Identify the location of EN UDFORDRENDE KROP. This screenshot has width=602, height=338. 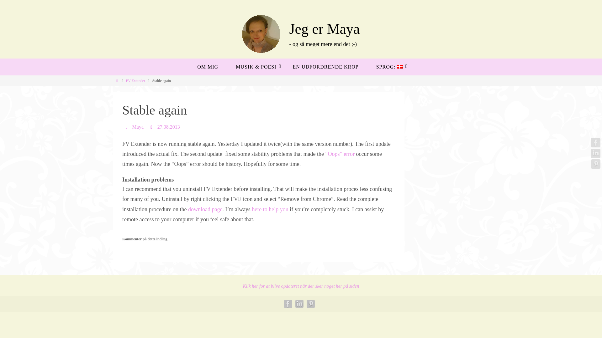
(325, 67).